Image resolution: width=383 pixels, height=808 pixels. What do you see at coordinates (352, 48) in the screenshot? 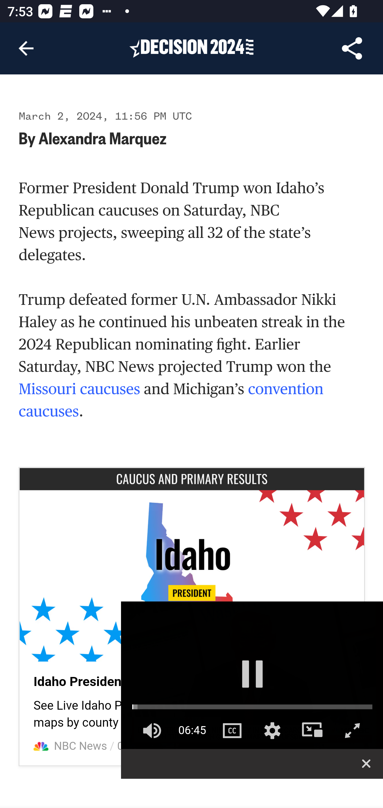
I see `Share Article, button` at bounding box center [352, 48].